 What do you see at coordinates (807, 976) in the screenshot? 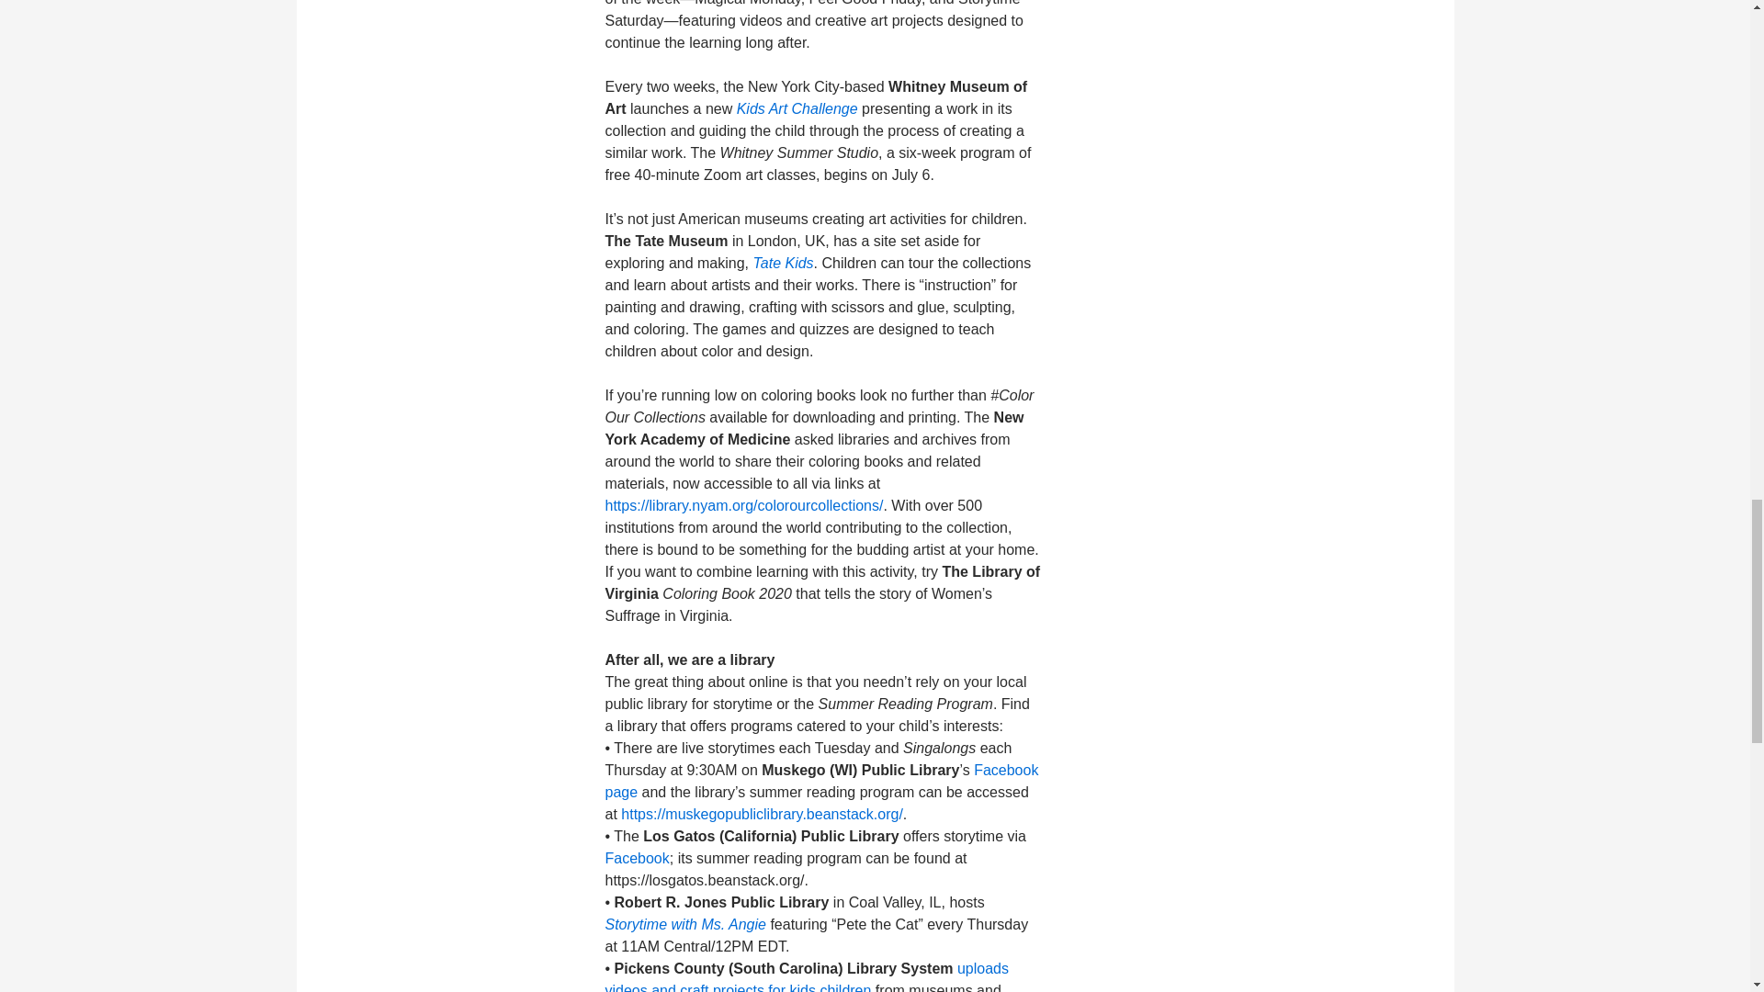
I see `uploads videos and craft projects for kids children` at bounding box center [807, 976].